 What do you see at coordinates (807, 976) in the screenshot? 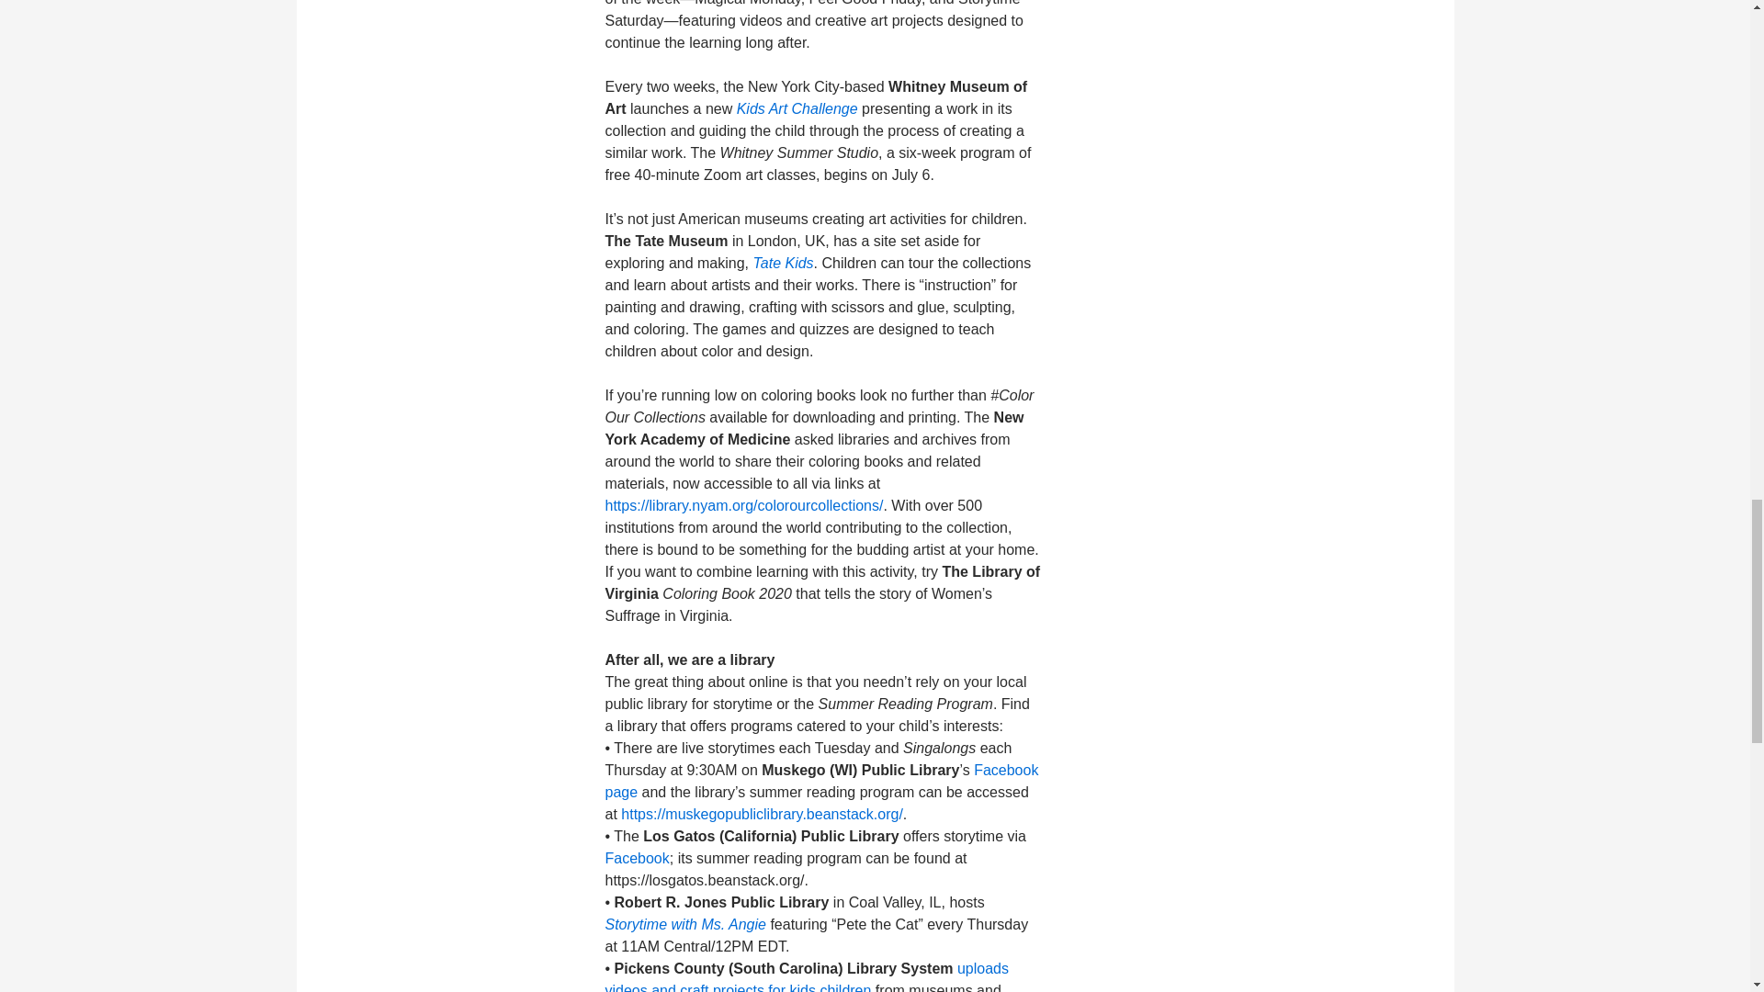
I see `uploads videos and craft projects for kids children` at bounding box center [807, 976].